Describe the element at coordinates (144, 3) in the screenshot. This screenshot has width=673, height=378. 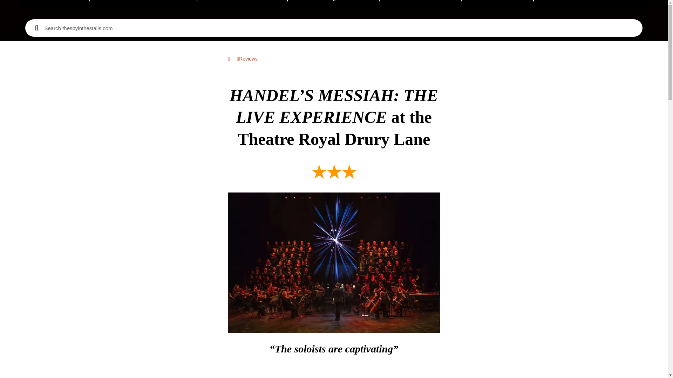
I see `Recommended Shows` at that location.